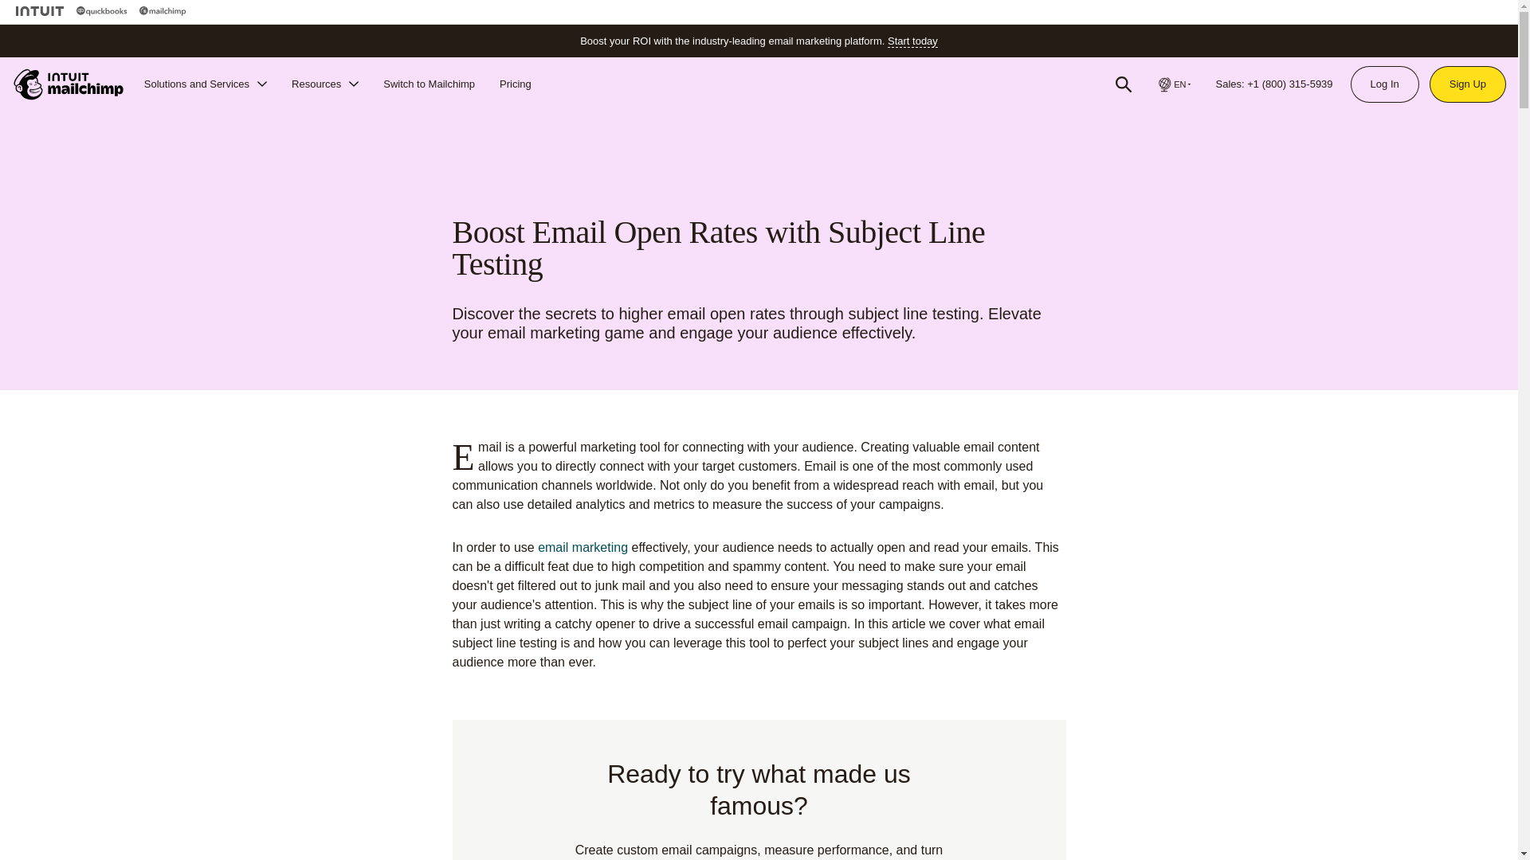 Image resolution: width=1530 pixels, height=860 pixels. What do you see at coordinates (429, 84) in the screenshot?
I see `Switch to Mailchimp` at bounding box center [429, 84].